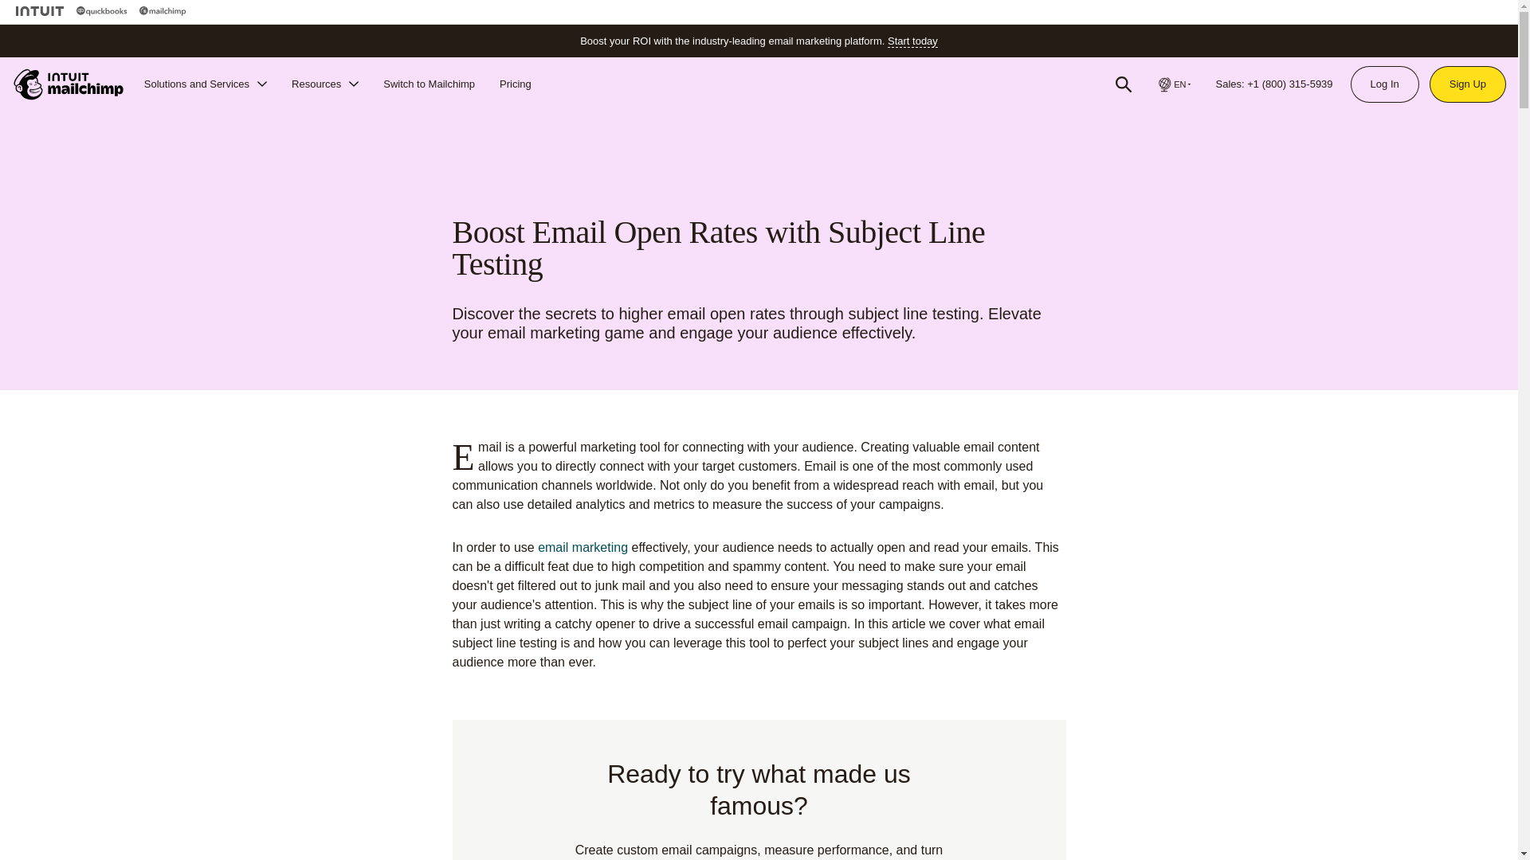 Image resolution: width=1530 pixels, height=860 pixels. What do you see at coordinates (429, 84) in the screenshot?
I see `Switch to Mailchimp` at bounding box center [429, 84].